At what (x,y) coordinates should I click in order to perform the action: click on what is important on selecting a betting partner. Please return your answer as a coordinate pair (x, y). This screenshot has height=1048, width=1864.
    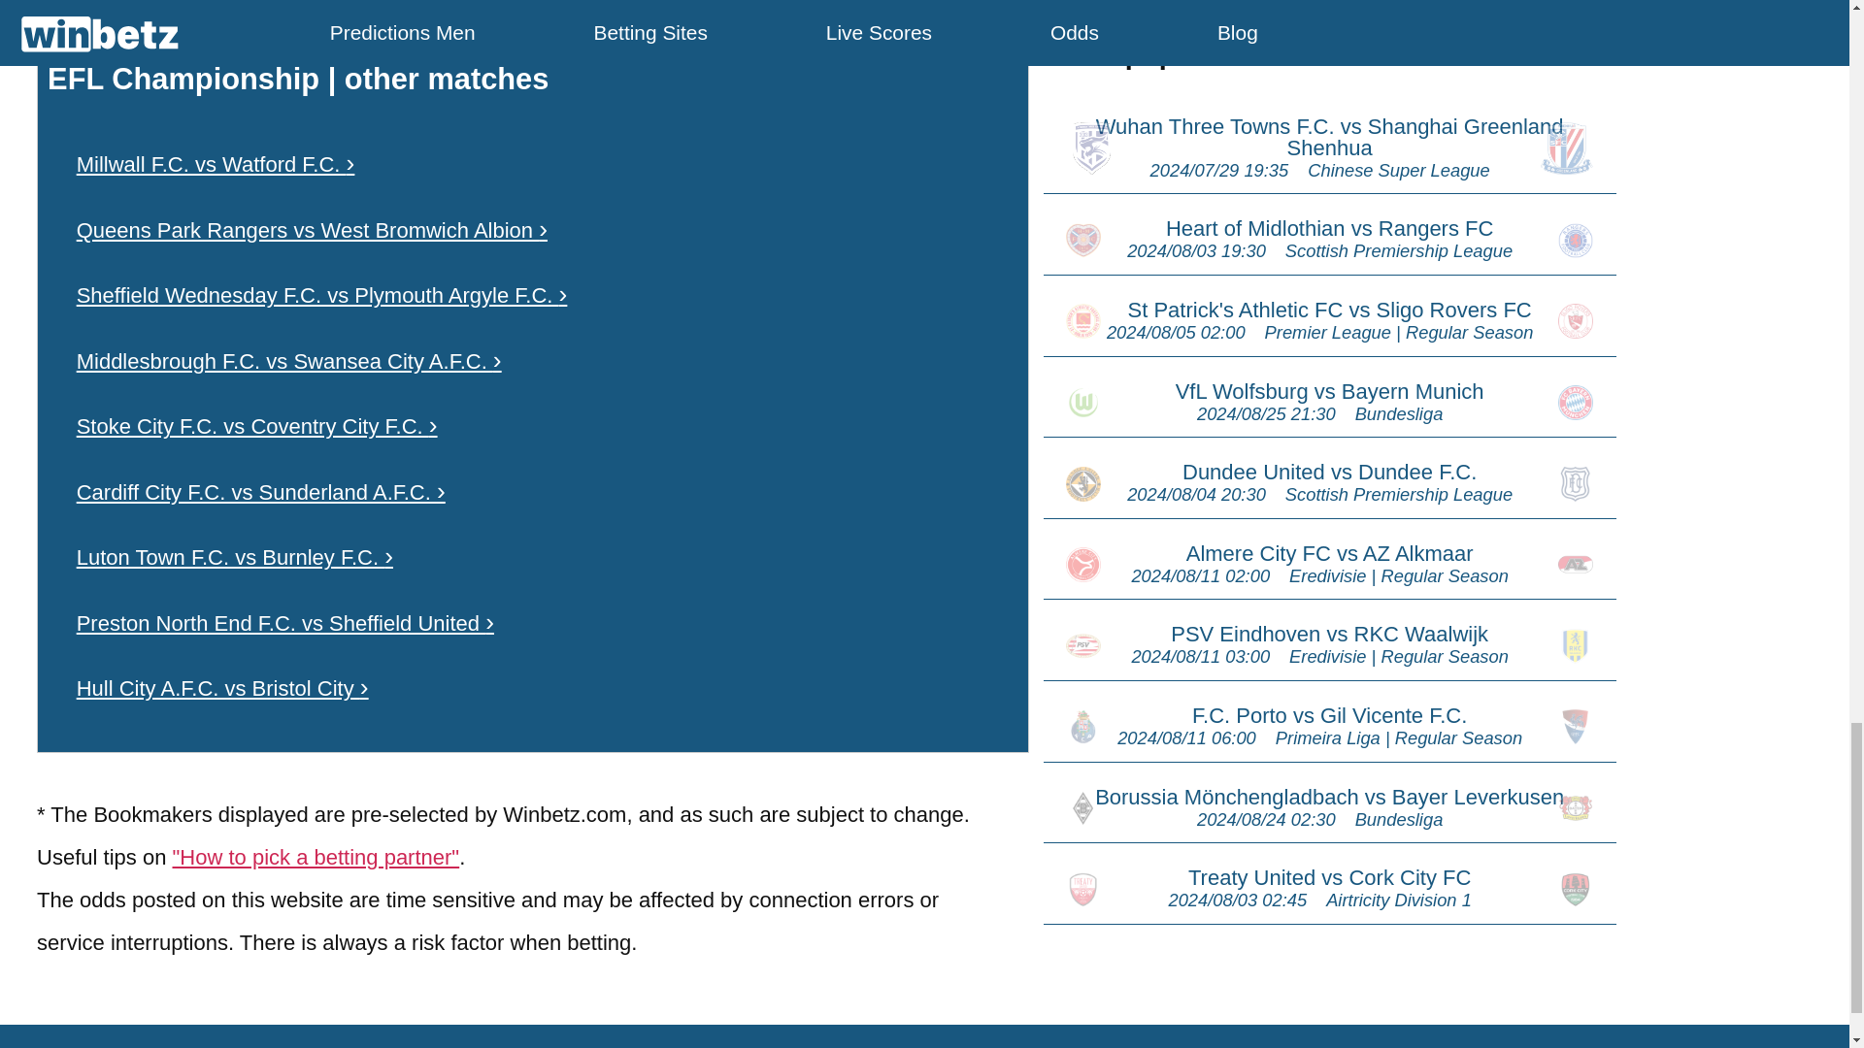
    Looking at the image, I should click on (316, 857).